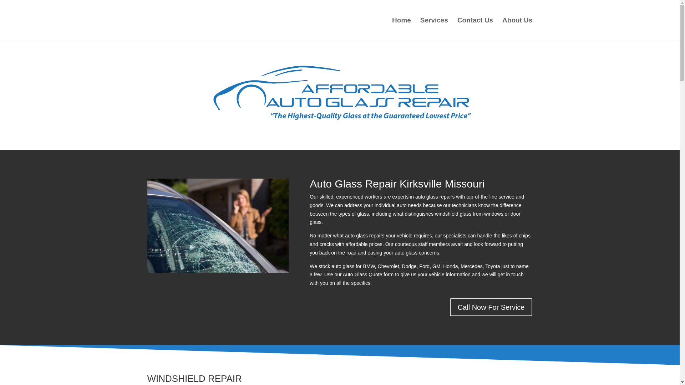  What do you see at coordinates (434, 29) in the screenshot?
I see `Services` at bounding box center [434, 29].